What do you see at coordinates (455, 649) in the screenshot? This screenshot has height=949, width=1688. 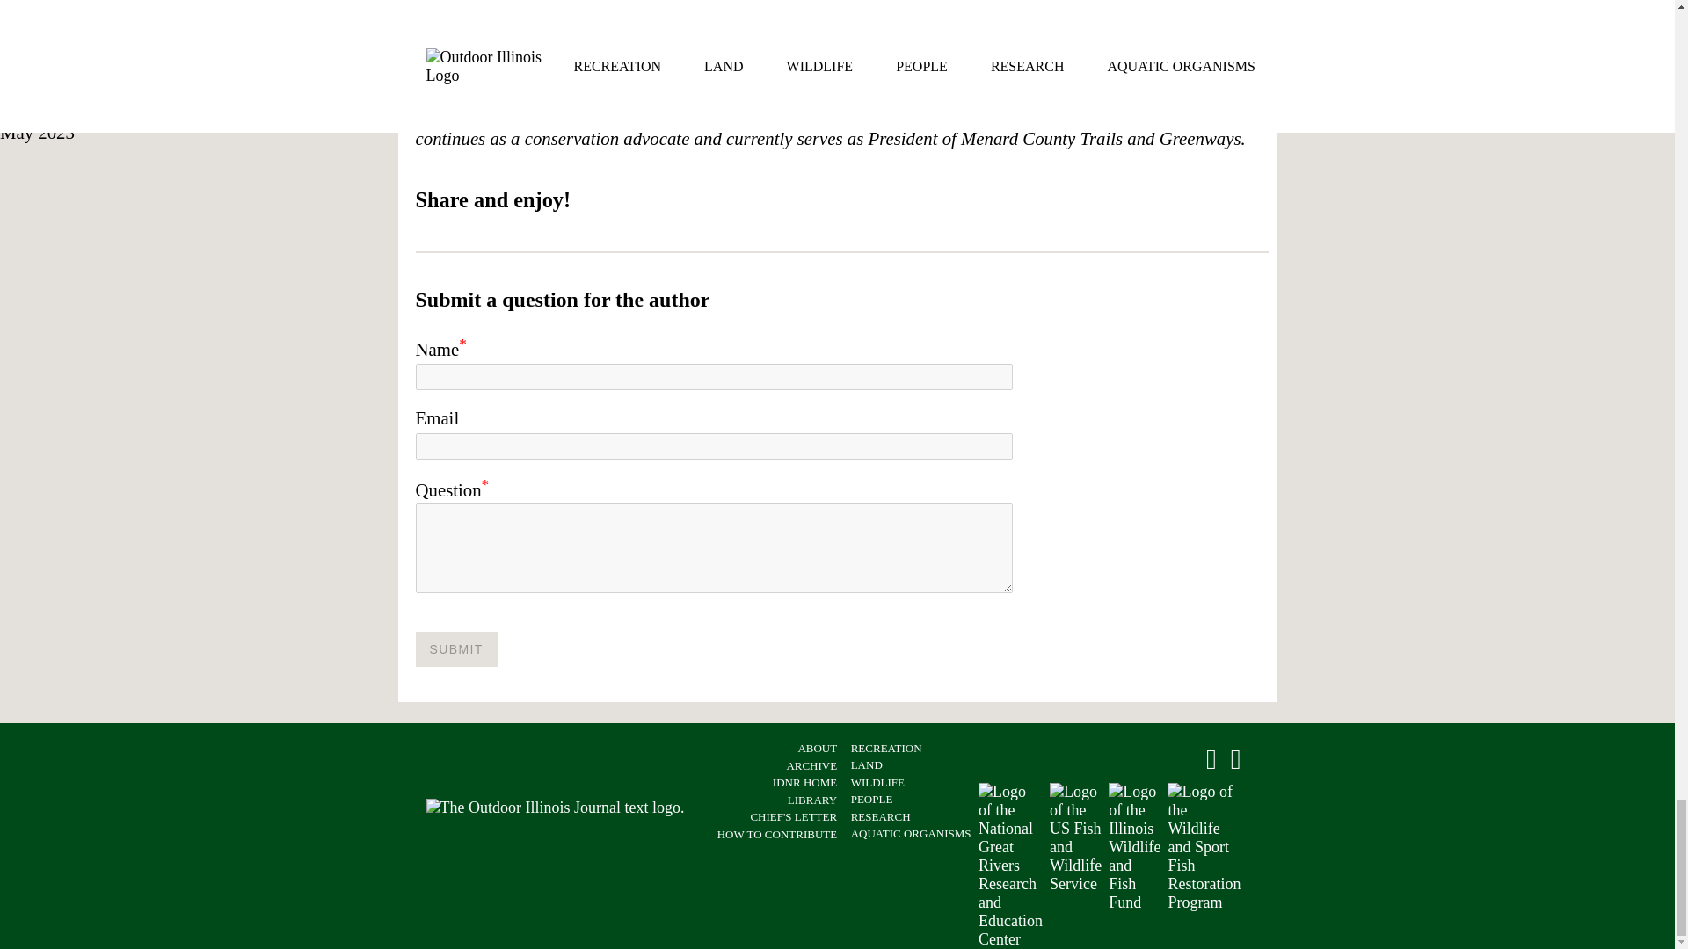 I see `SUBMIT` at bounding box center [455, 649].